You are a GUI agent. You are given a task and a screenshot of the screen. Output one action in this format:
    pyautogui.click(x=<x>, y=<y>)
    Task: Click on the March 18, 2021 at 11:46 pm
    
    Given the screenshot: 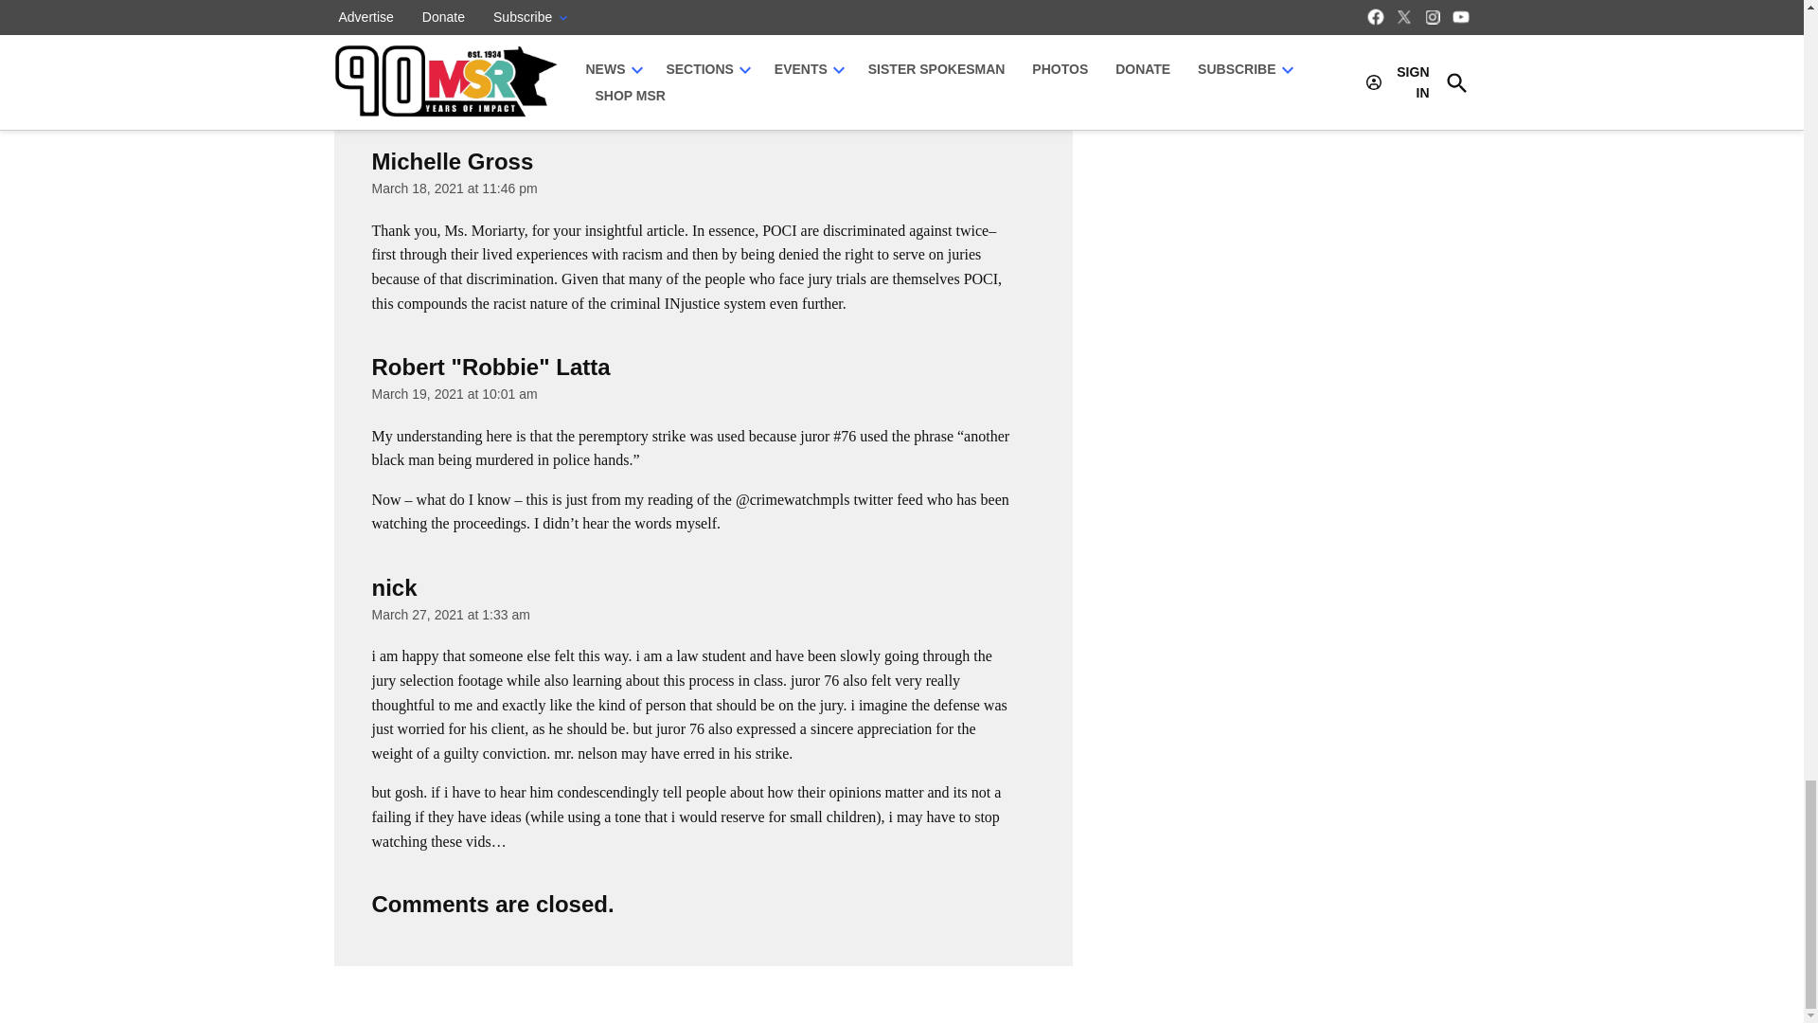 What is the action you would take?
    pyautogui.click(x=453, y=188)
    